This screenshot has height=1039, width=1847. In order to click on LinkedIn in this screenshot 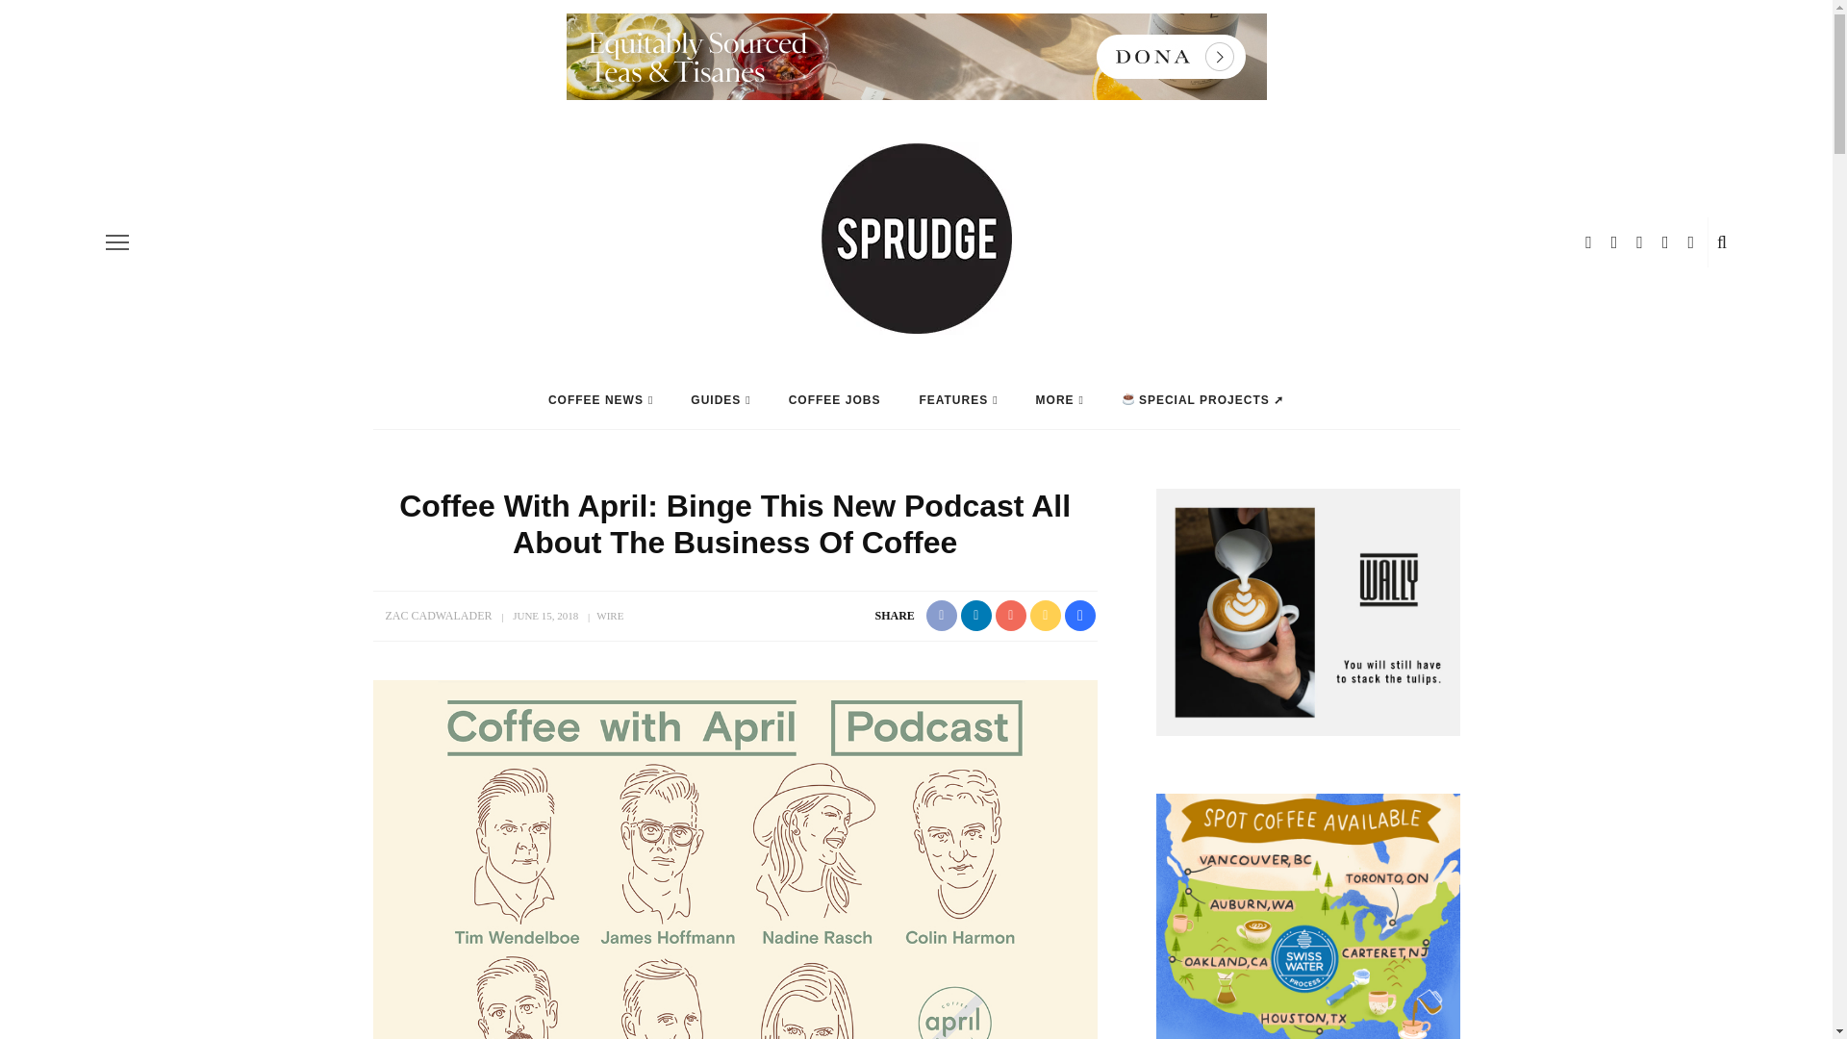, I will do `click(1691, 242)`.